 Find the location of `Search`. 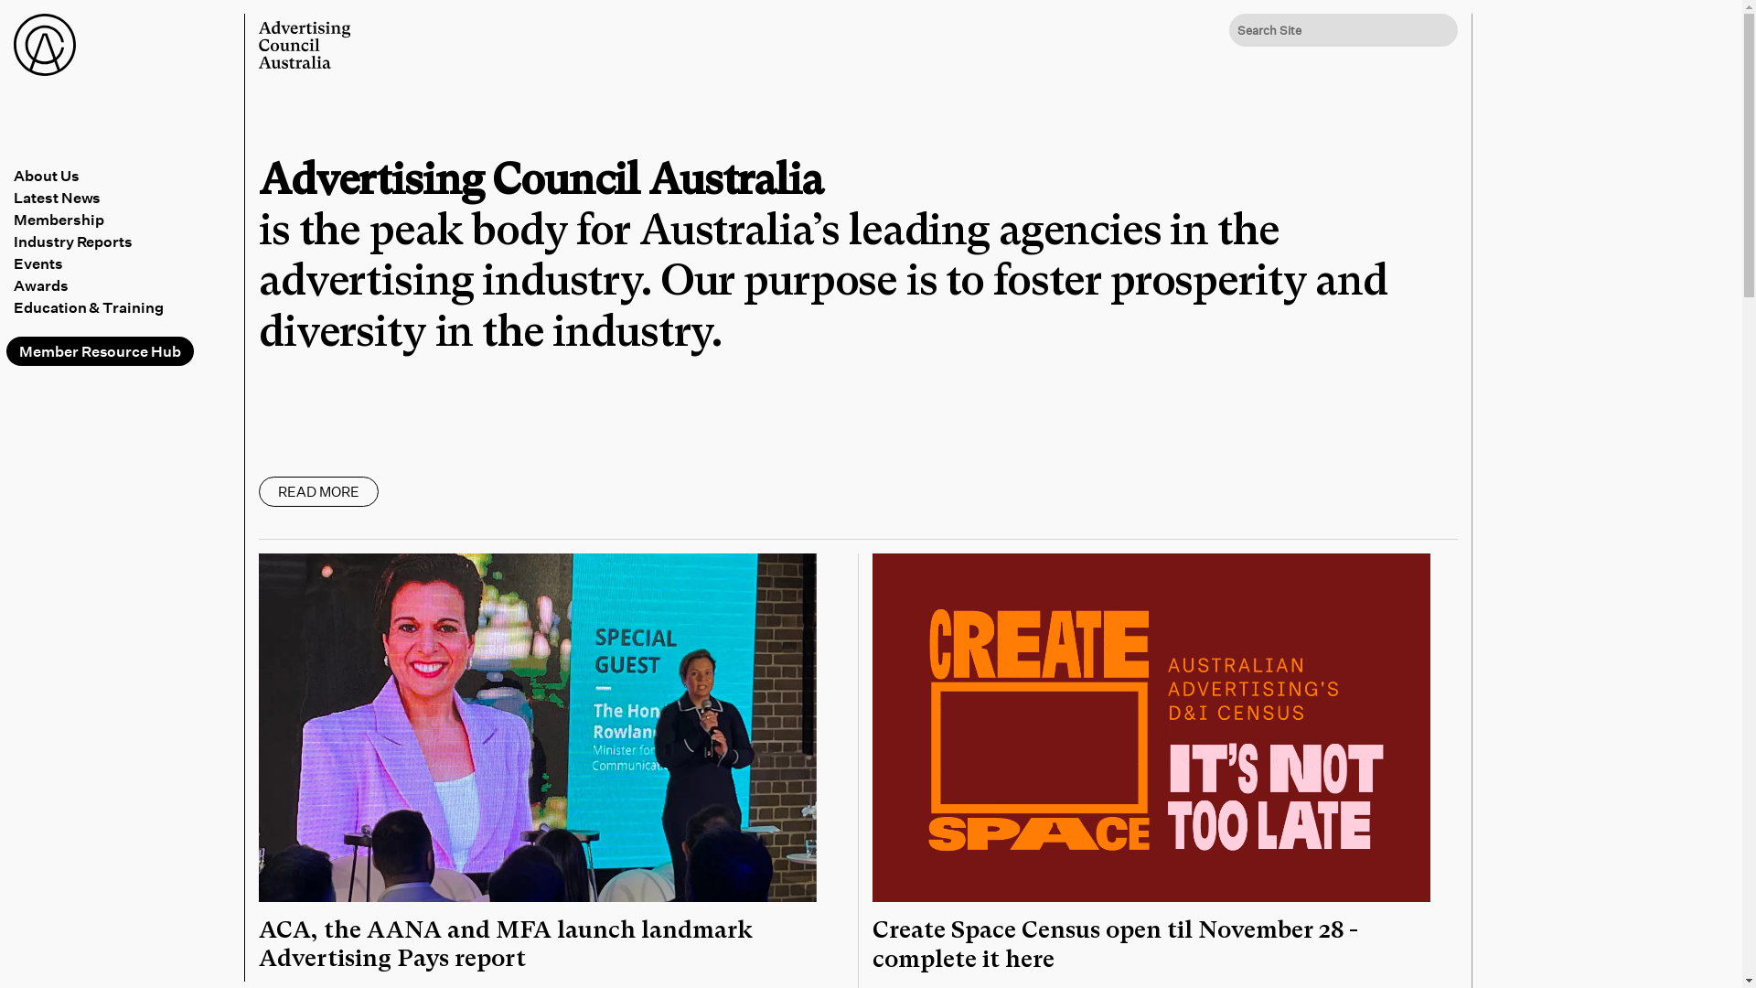

Search is located at coordinates (30, 16).